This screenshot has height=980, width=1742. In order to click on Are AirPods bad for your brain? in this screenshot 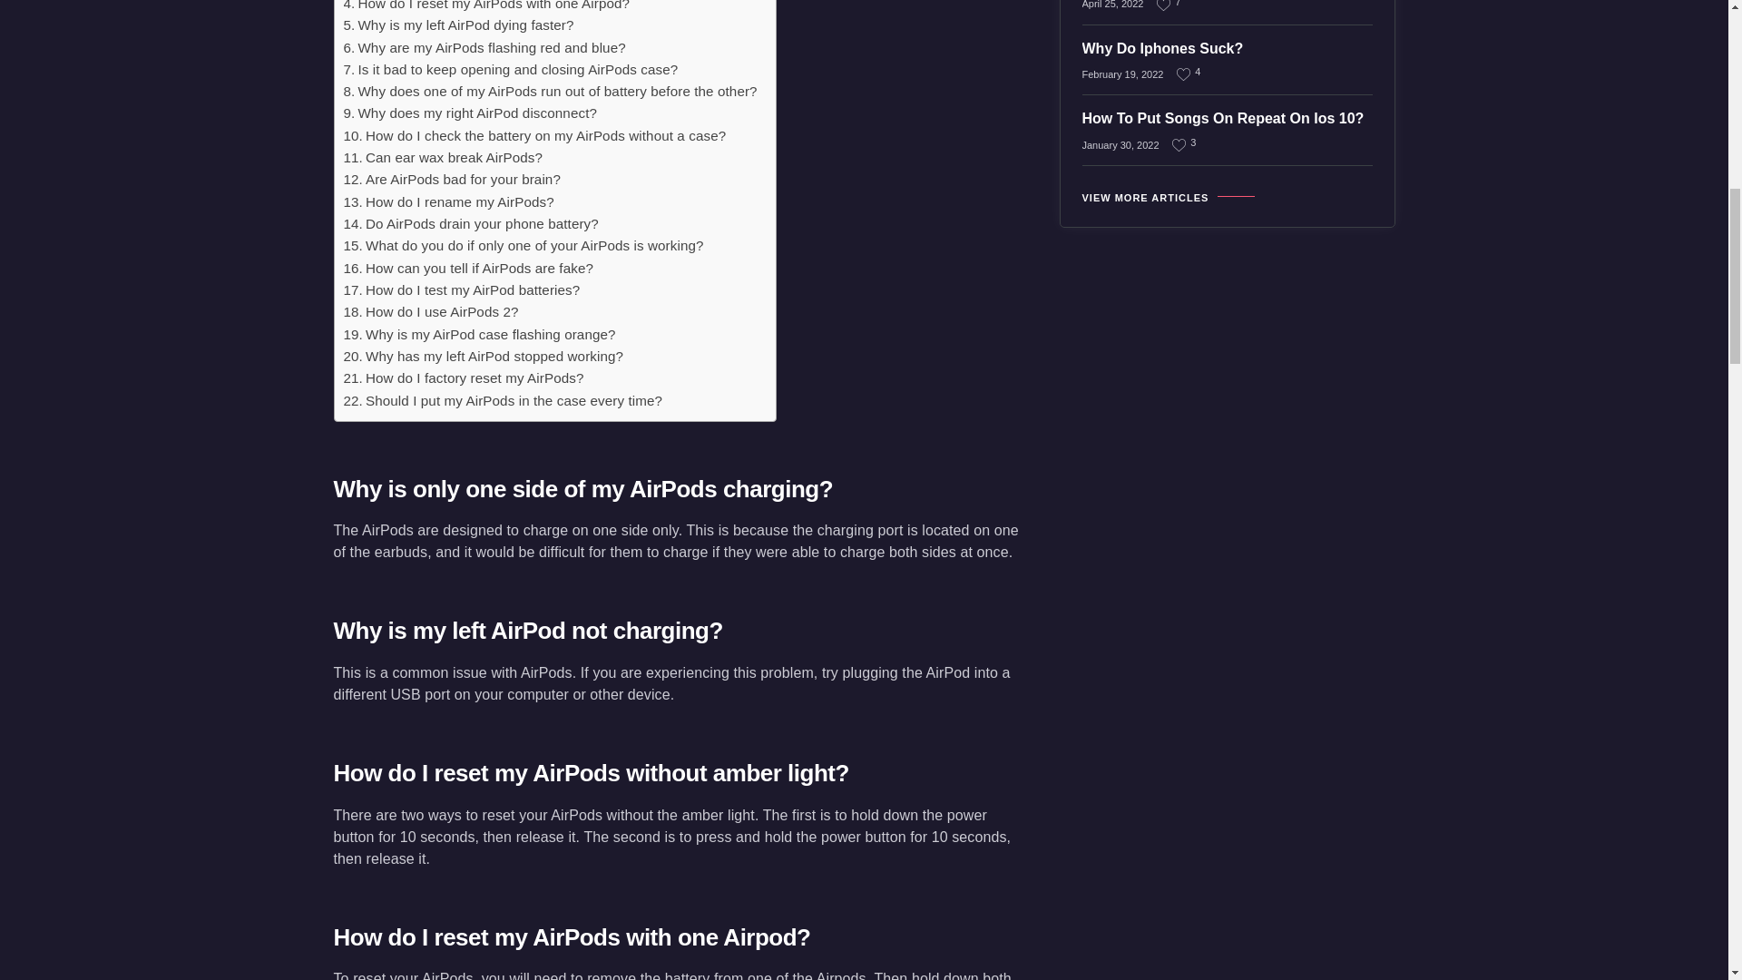, I will do `click(451, 179)`.